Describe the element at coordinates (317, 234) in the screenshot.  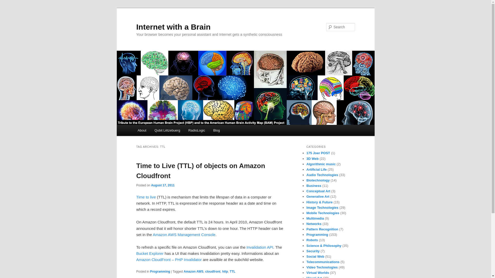
I see `Programming` at that location.